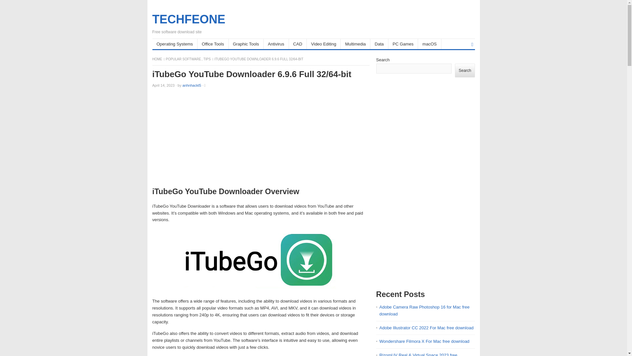  Describe the element at coordinates (276, 44) in the screenshot. I see `Antivirus` at that location.